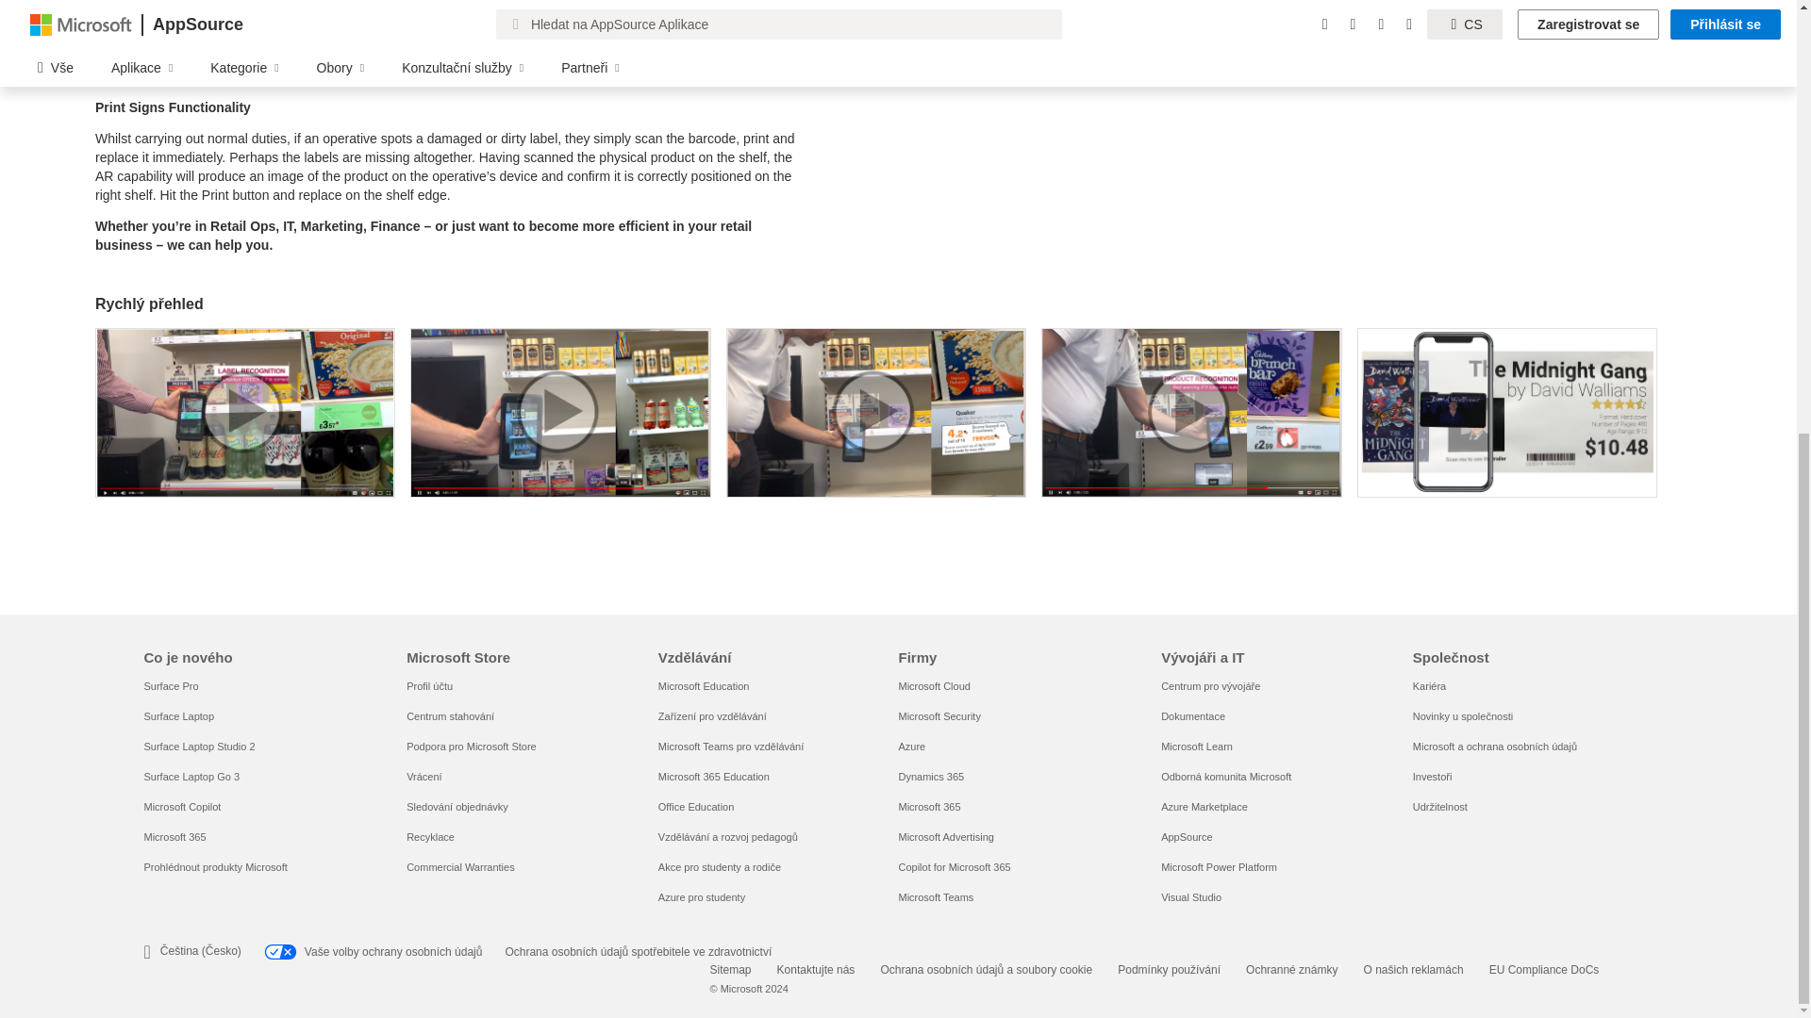 The height and width of the screenshot is (1018, 1811). What do you see at coordinates (174, 837) in the screenshot?
I see `Microsoft 365` at bounding box center [174, 837].